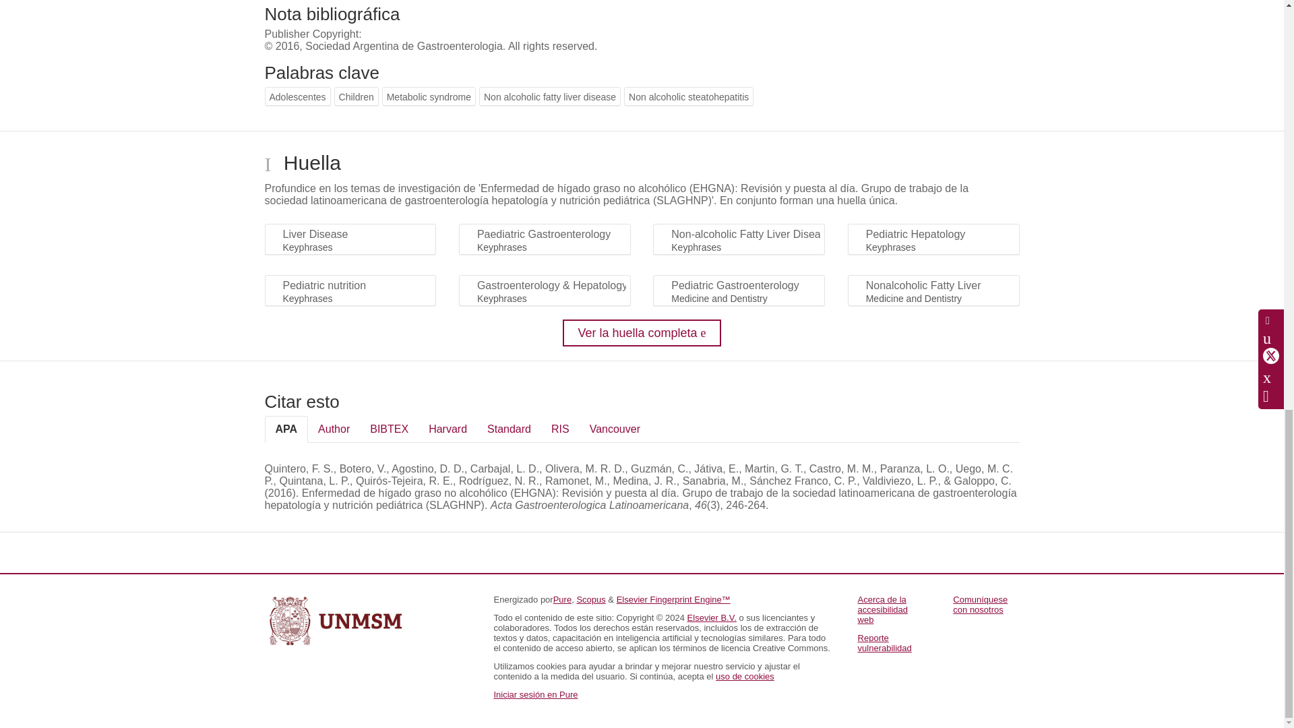  What do you see at coordinates (562, 600) in the screenshot?
I see `Pure` at bounding box center [562, 600].